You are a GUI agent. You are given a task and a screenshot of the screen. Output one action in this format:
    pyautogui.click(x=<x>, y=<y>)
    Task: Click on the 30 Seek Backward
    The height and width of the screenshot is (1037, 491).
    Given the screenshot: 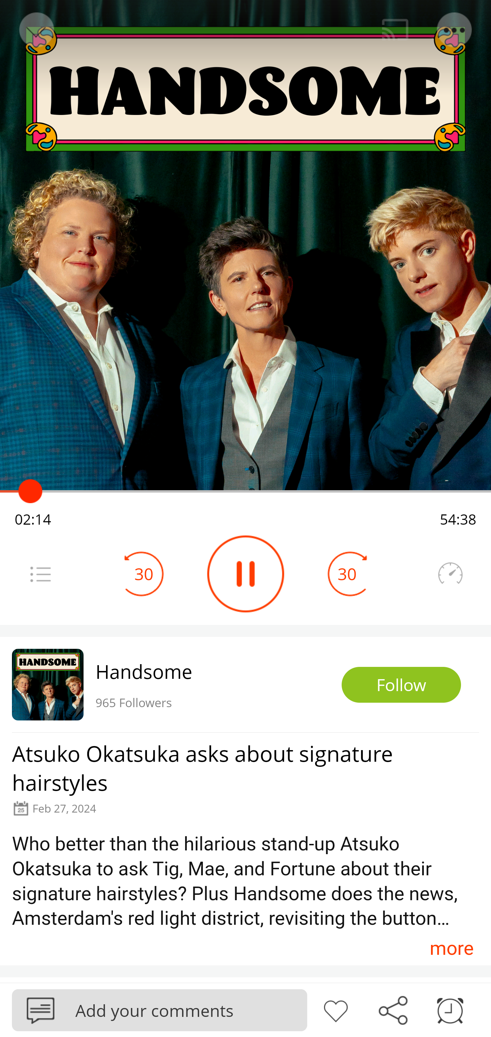 What is the action you would take?
    pyautogui.click(x=144, y=574)
    